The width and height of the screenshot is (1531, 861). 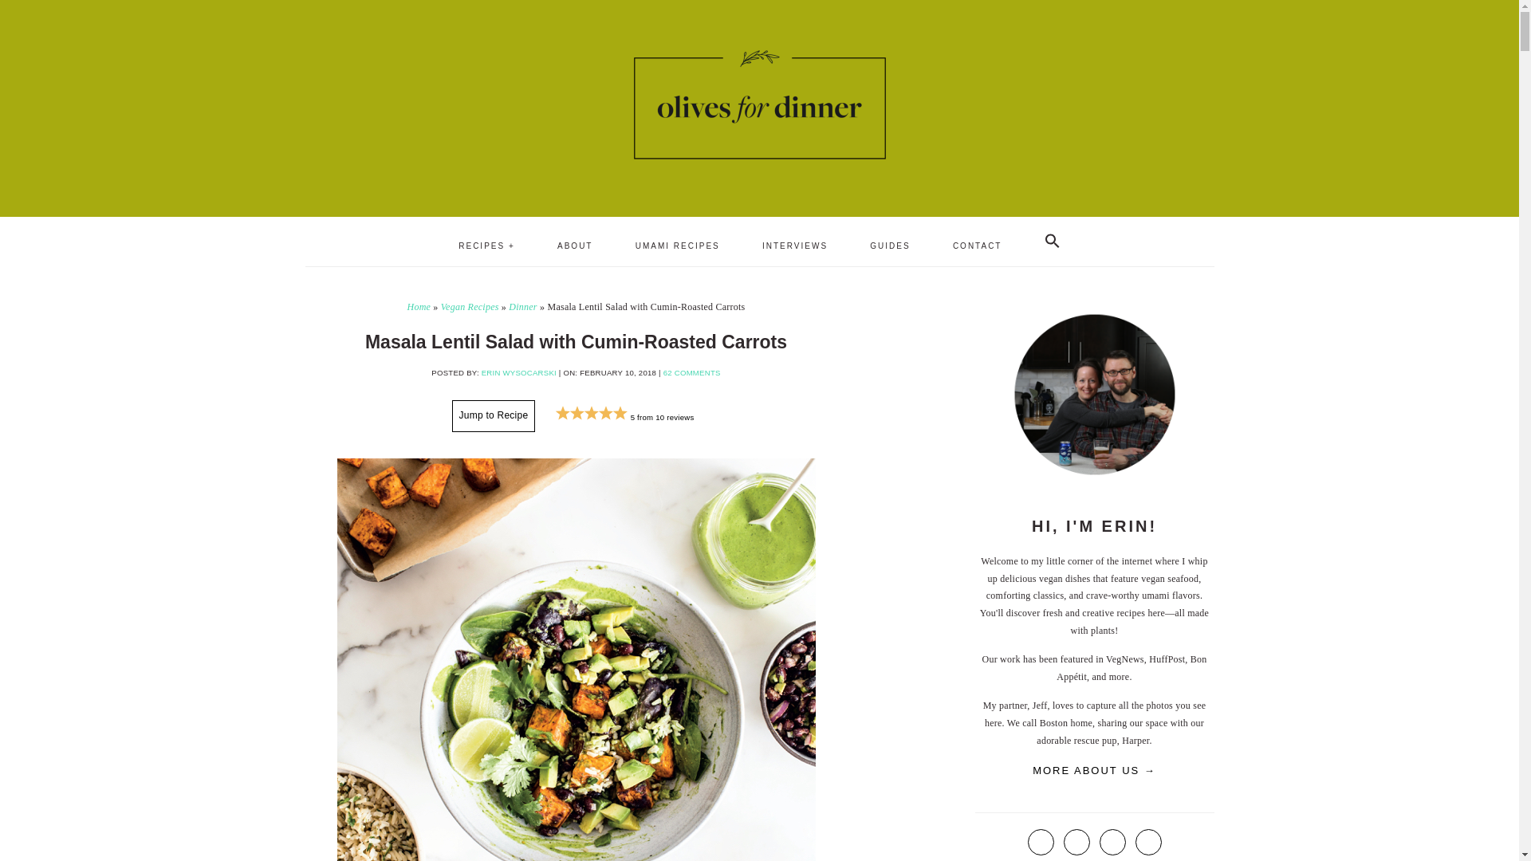 What do you see at coordinates (494, 416) in the screenshot?
I see `Jump to Recipe` at bounding box center [494, 416].